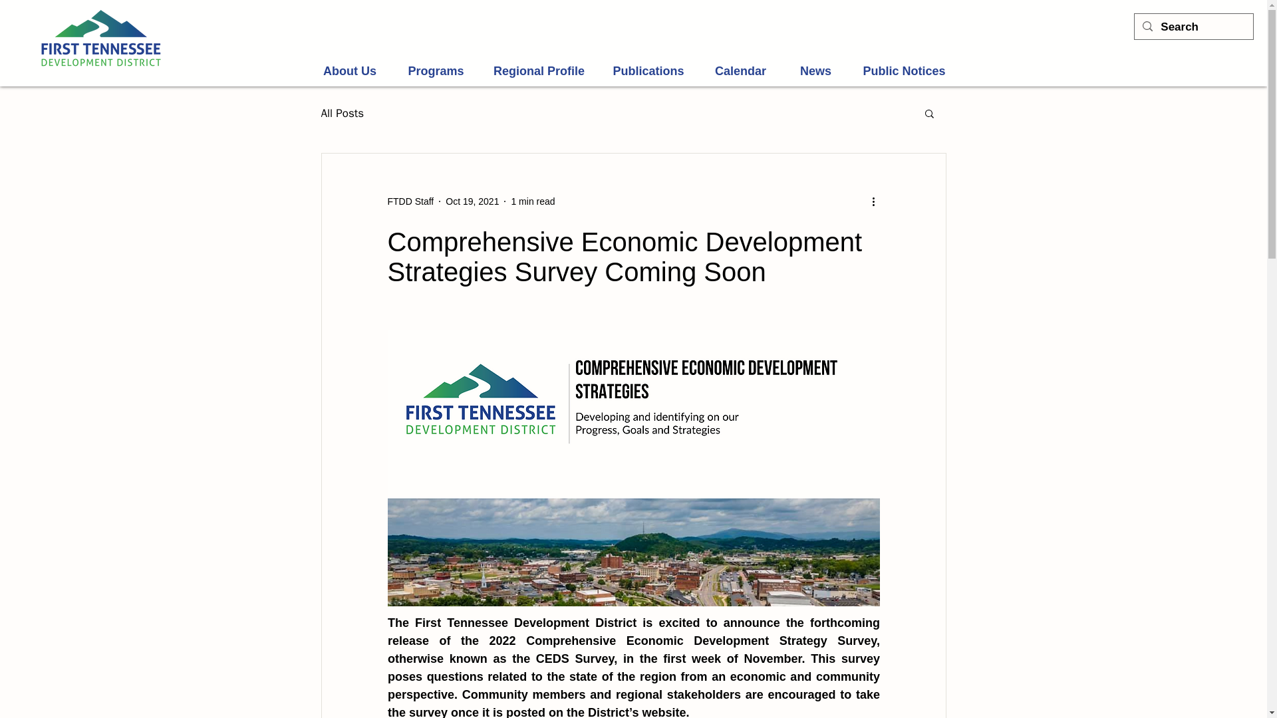 The image size is (1277, 718). I want to click on 1 min read, so click(532, 200).